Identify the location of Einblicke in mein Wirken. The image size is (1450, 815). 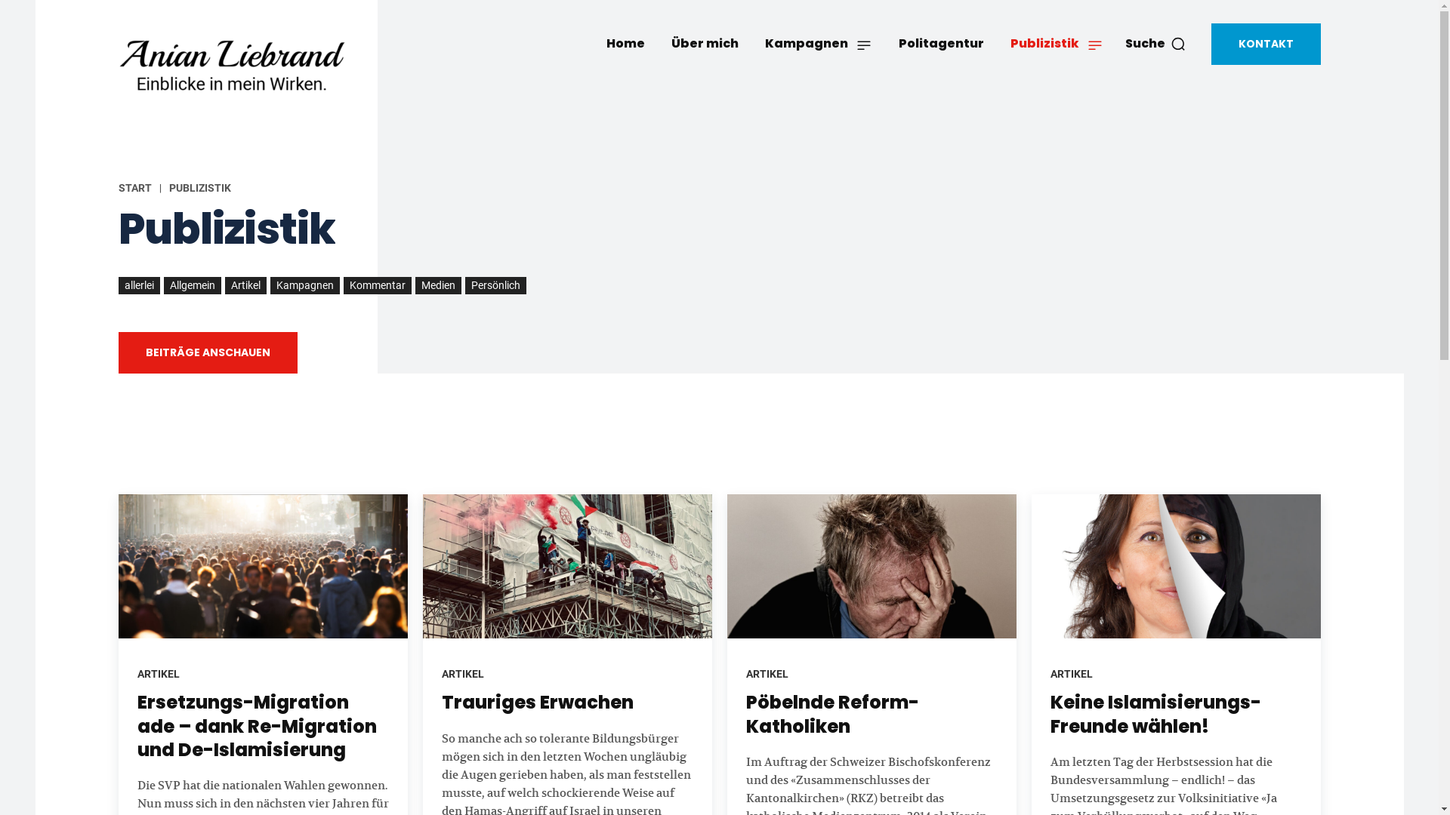
(231, 66).